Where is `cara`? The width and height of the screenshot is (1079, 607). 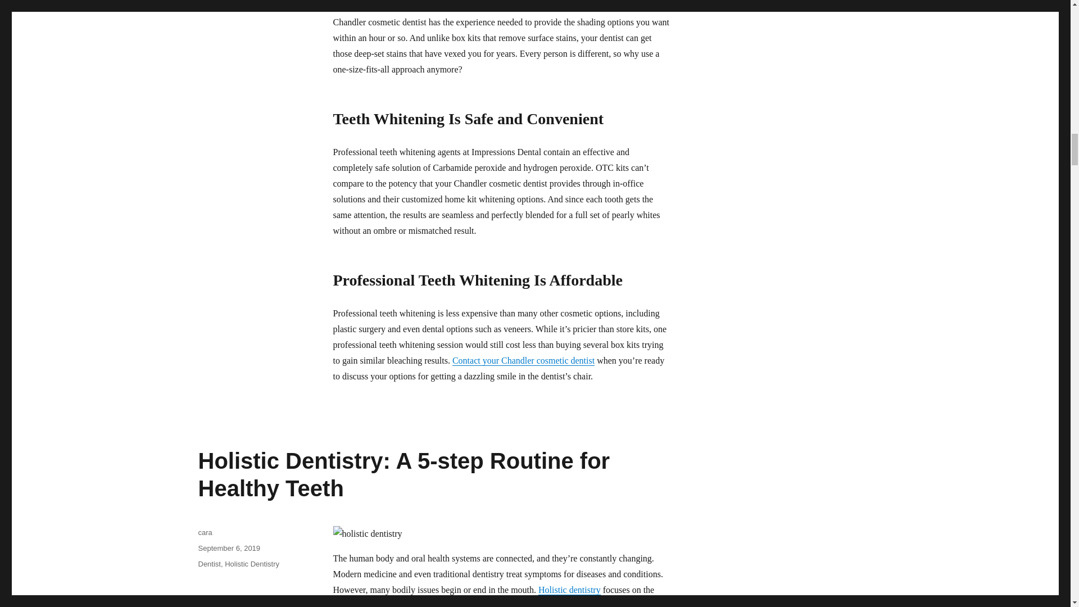 cara is located at coordinates (205, 532).